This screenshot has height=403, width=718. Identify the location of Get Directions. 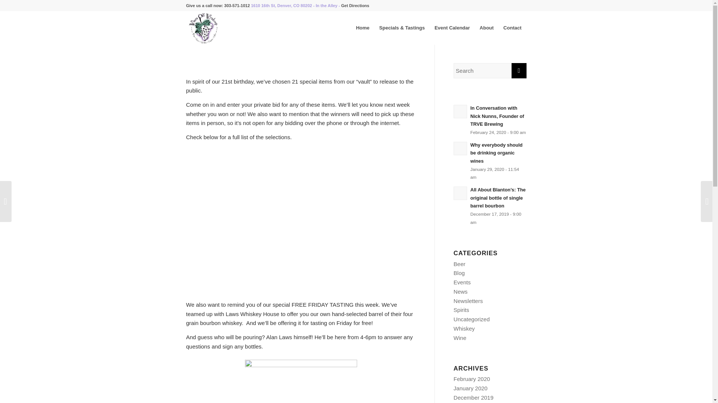
(355, 5).